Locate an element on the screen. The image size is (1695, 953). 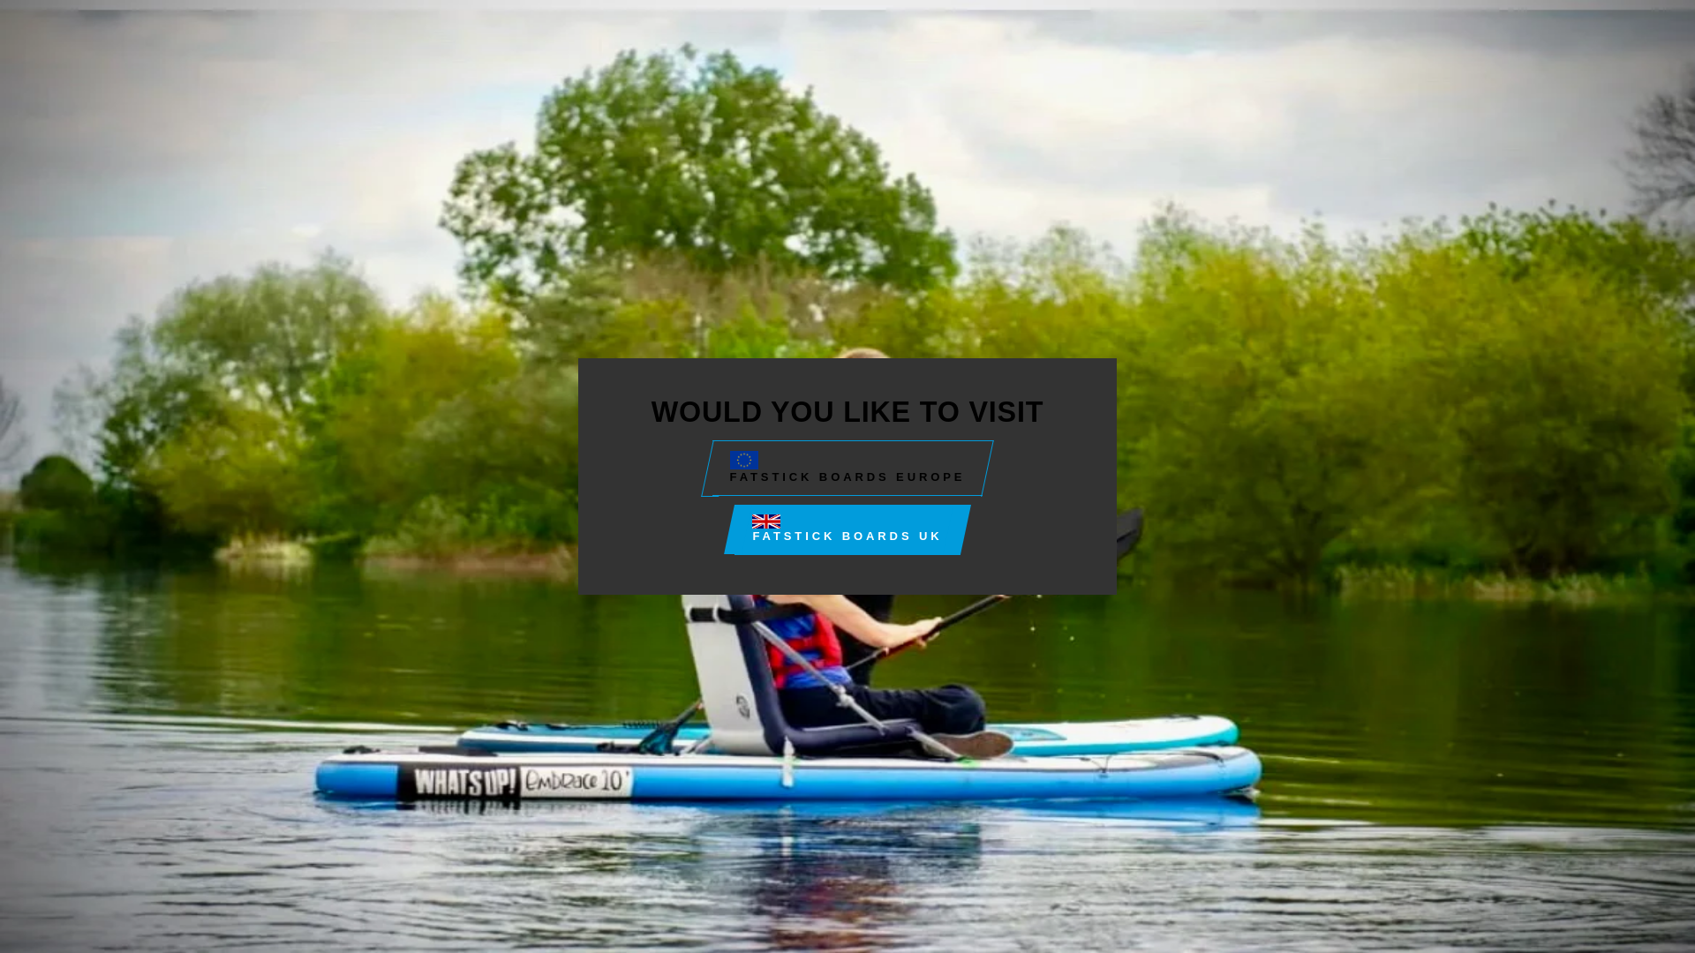
Apple Pay is located at coordinates (684, 845).